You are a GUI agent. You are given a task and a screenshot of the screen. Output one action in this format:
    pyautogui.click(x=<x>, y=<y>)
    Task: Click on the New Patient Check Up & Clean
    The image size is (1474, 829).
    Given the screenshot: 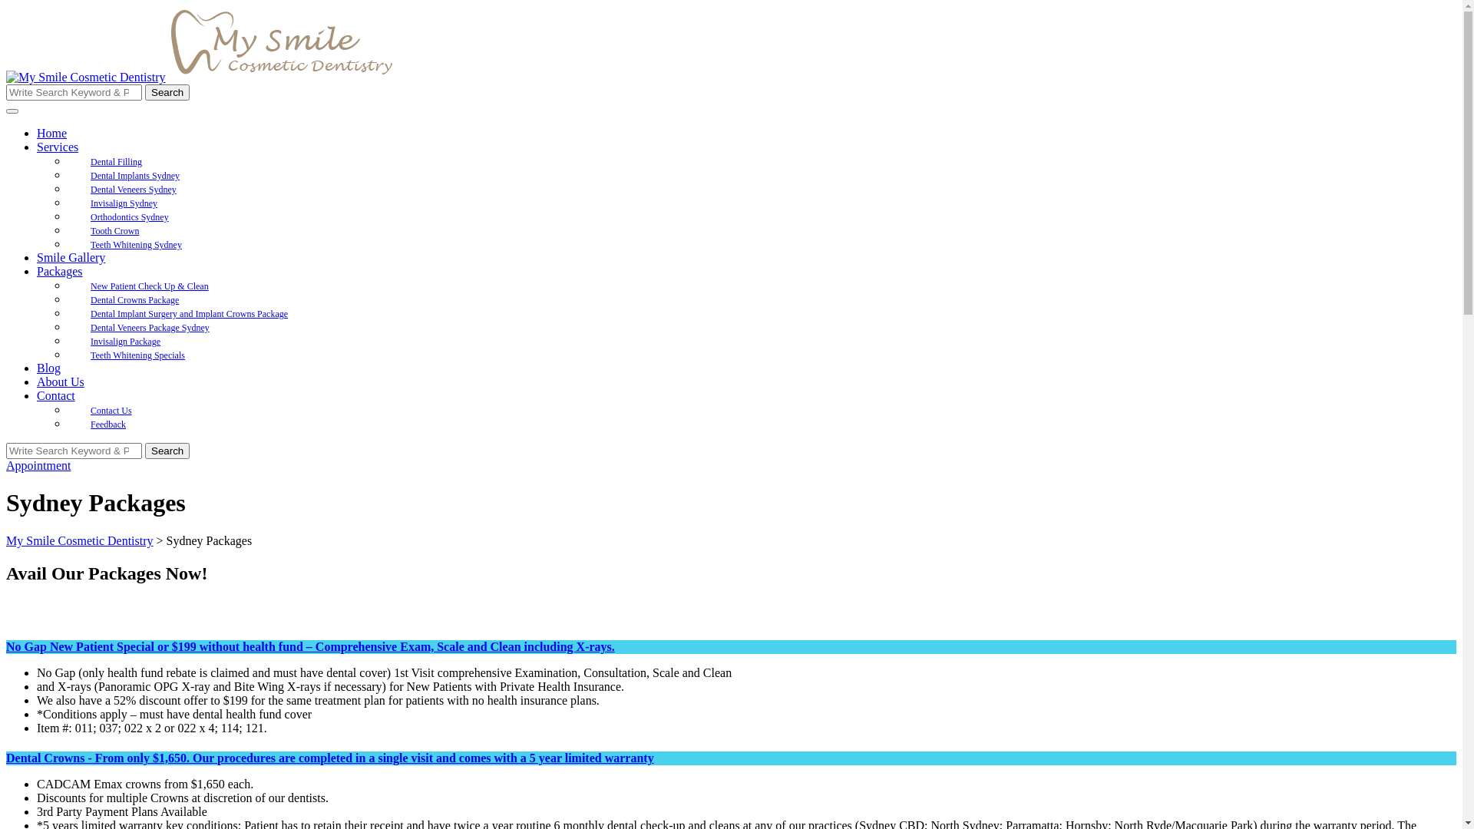 What is the action you would take?
    pyautogui.click(x=150, y=286)
    